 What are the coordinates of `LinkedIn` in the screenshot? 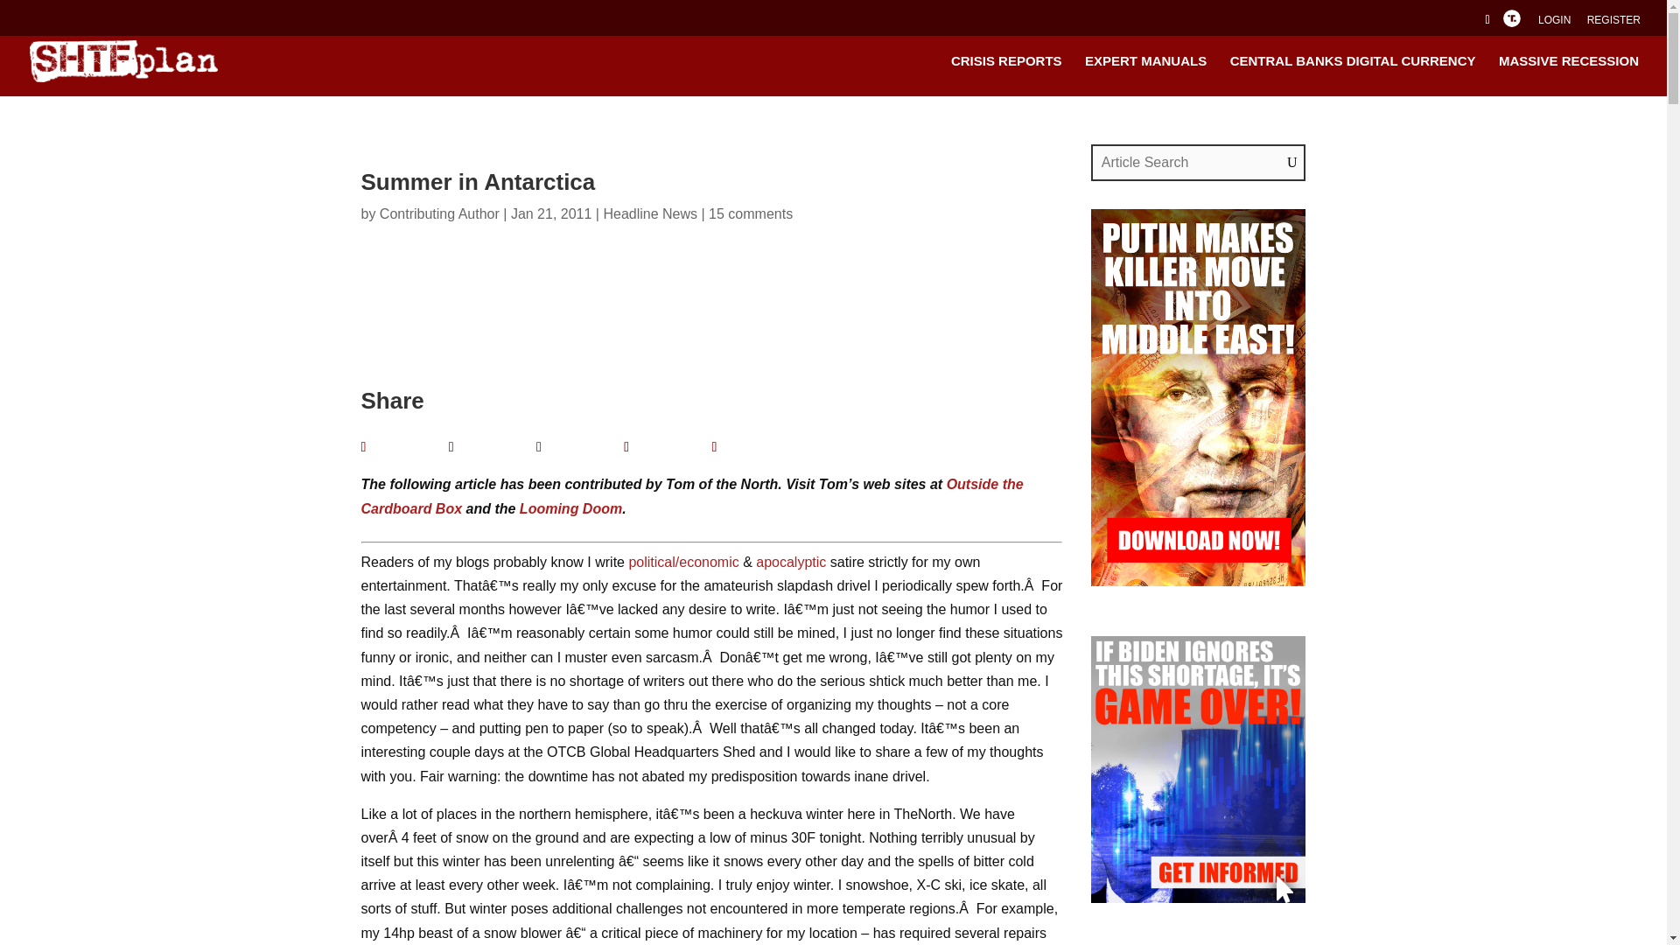 It's located at (579, 446).